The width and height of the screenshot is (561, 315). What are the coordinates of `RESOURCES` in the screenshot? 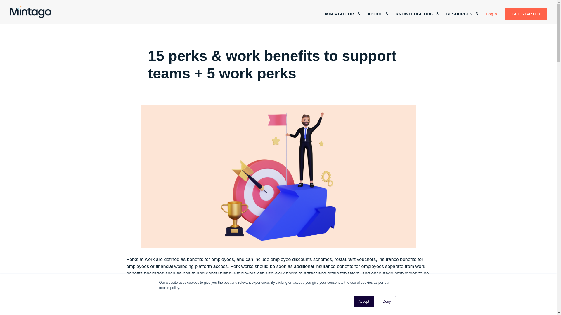 It's located at (462, 18).